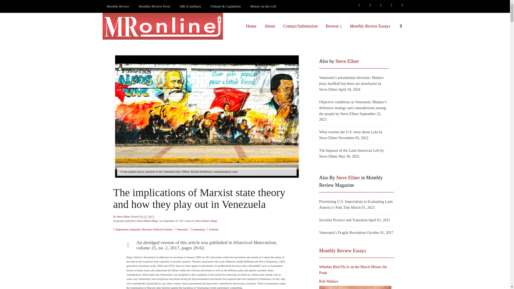 This screenshot has width=514, height=289. I want to click on Monthly Review Magazine, so click(118, 6).